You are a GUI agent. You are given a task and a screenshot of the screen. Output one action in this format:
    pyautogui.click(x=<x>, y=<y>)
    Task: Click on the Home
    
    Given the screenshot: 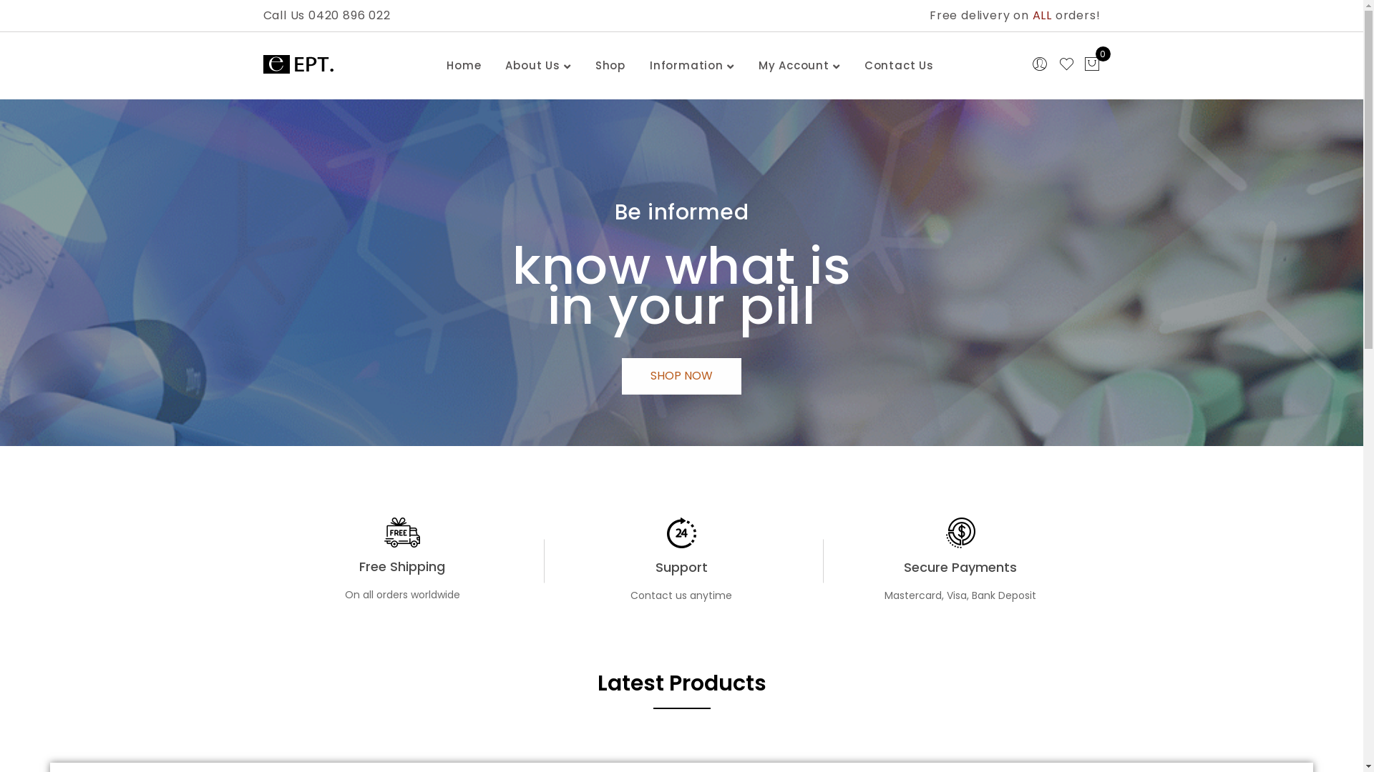 What is the action you would take?
    pyautogui.click(x=464, y=66)
    